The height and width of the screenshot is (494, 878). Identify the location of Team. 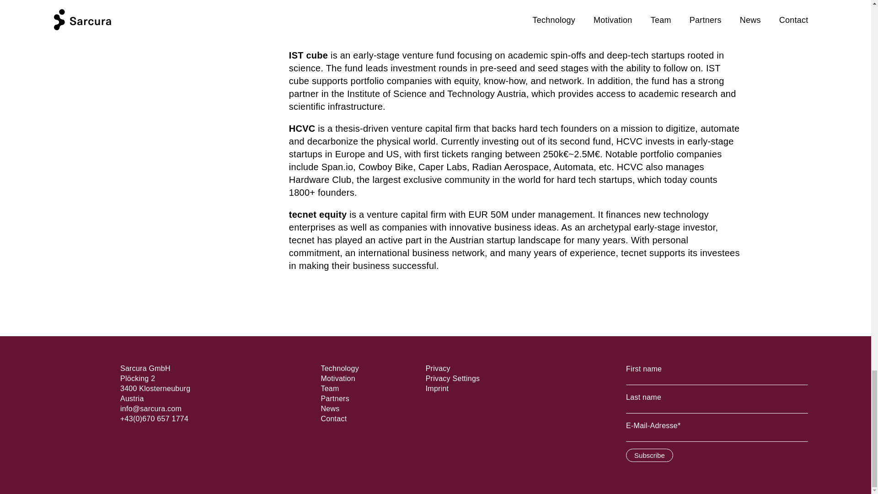
(329, 388).